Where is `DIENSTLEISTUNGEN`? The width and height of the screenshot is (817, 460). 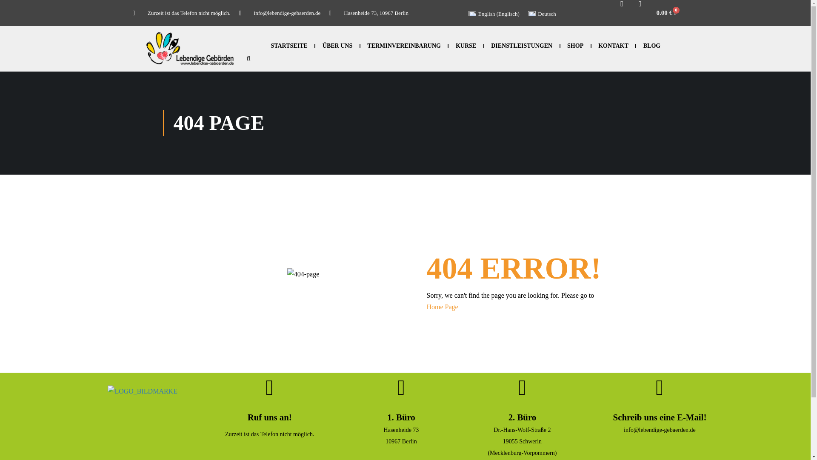
DIENSTLEISTUNGEN is located at coordinates (522, 46).